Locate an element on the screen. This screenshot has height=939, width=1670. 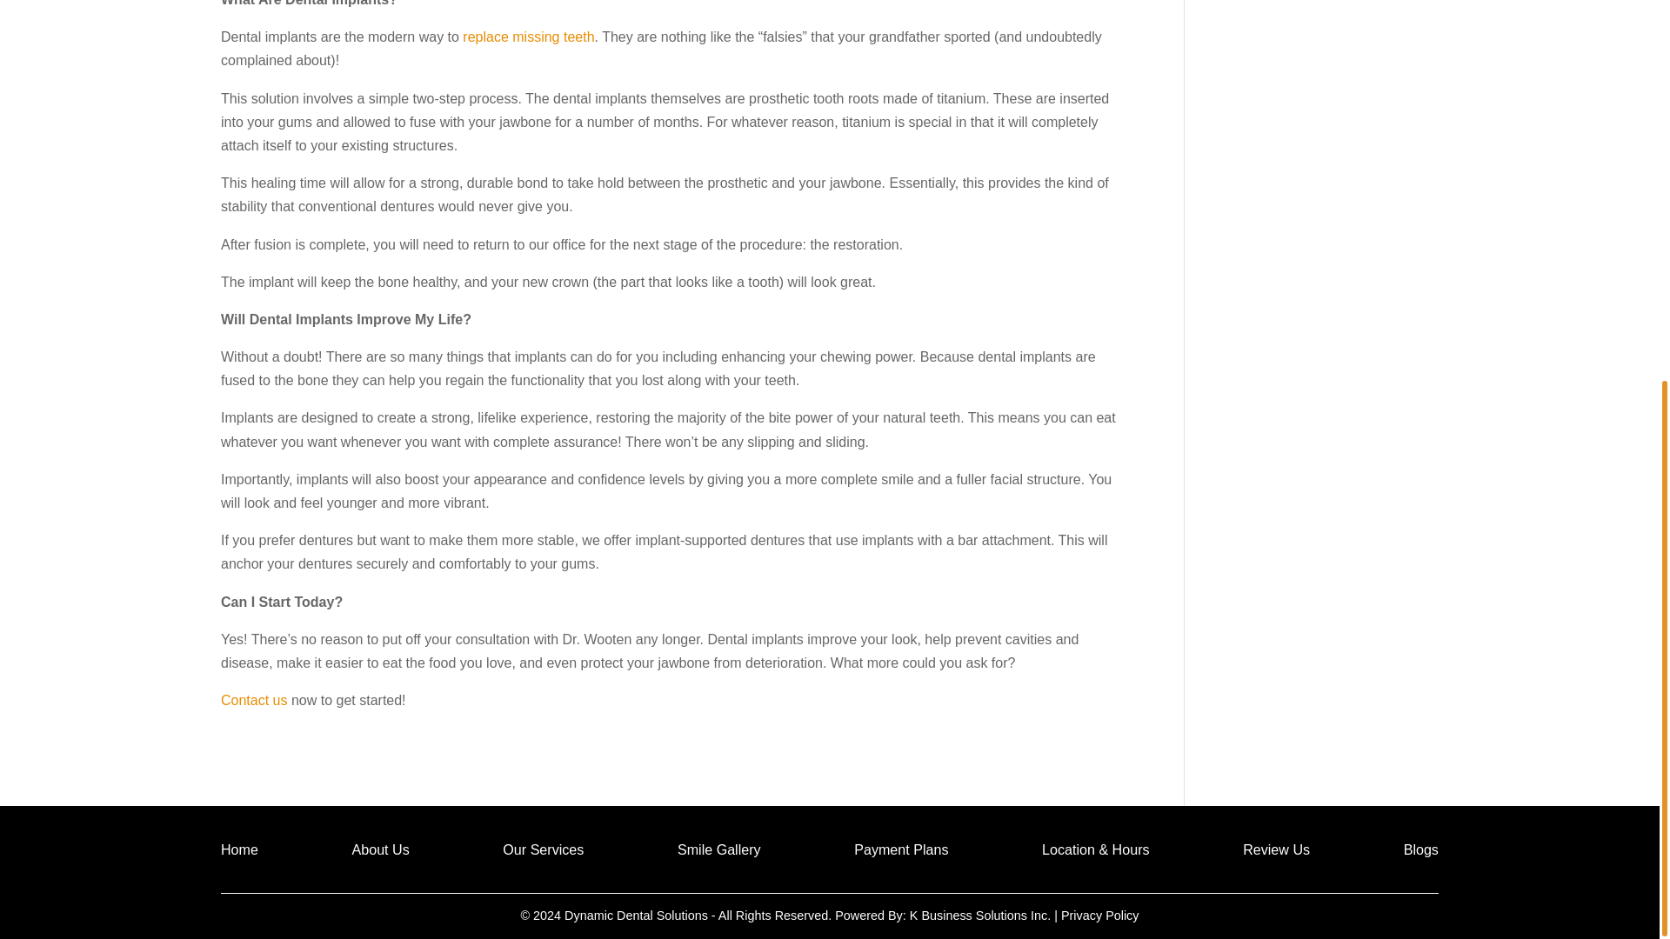
Our Services is located at coordinates (543, 852).